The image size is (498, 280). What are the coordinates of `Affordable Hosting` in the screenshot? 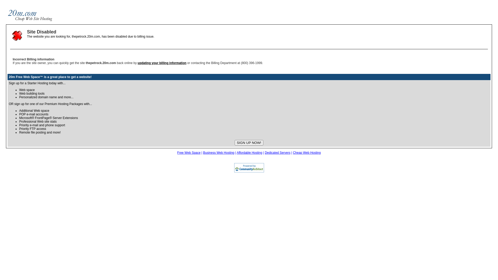 It's located at (250, 153).